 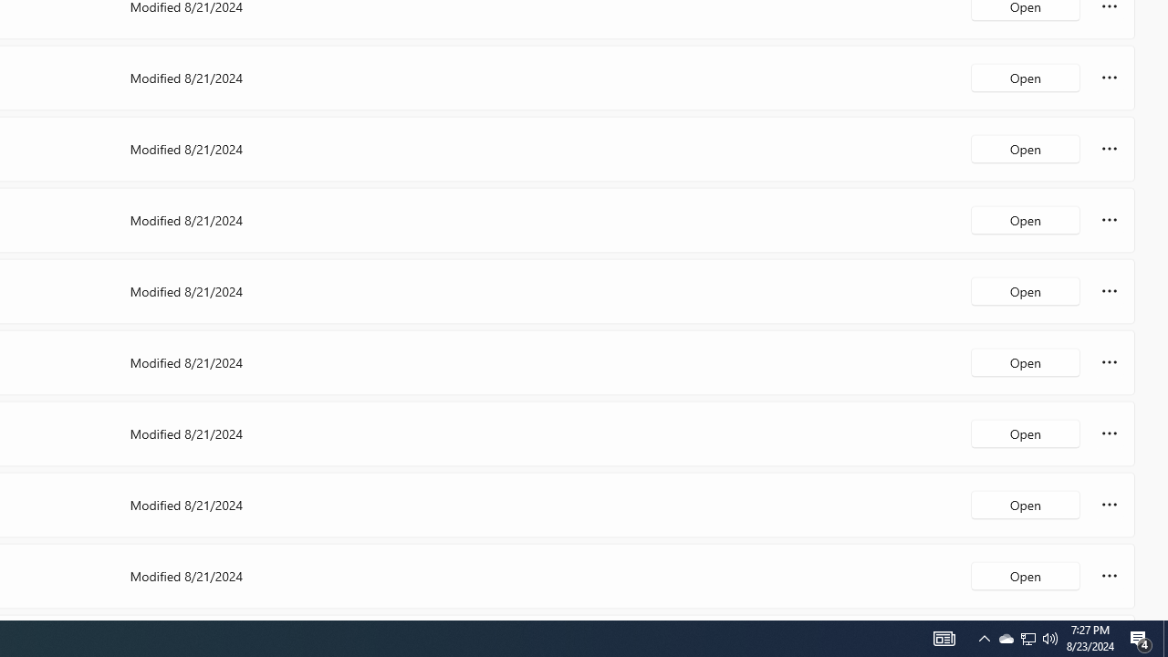 What do you see at coordinates (1110, 575) in the screenshot?
I see `More options` at bounding box center [1110, 575].